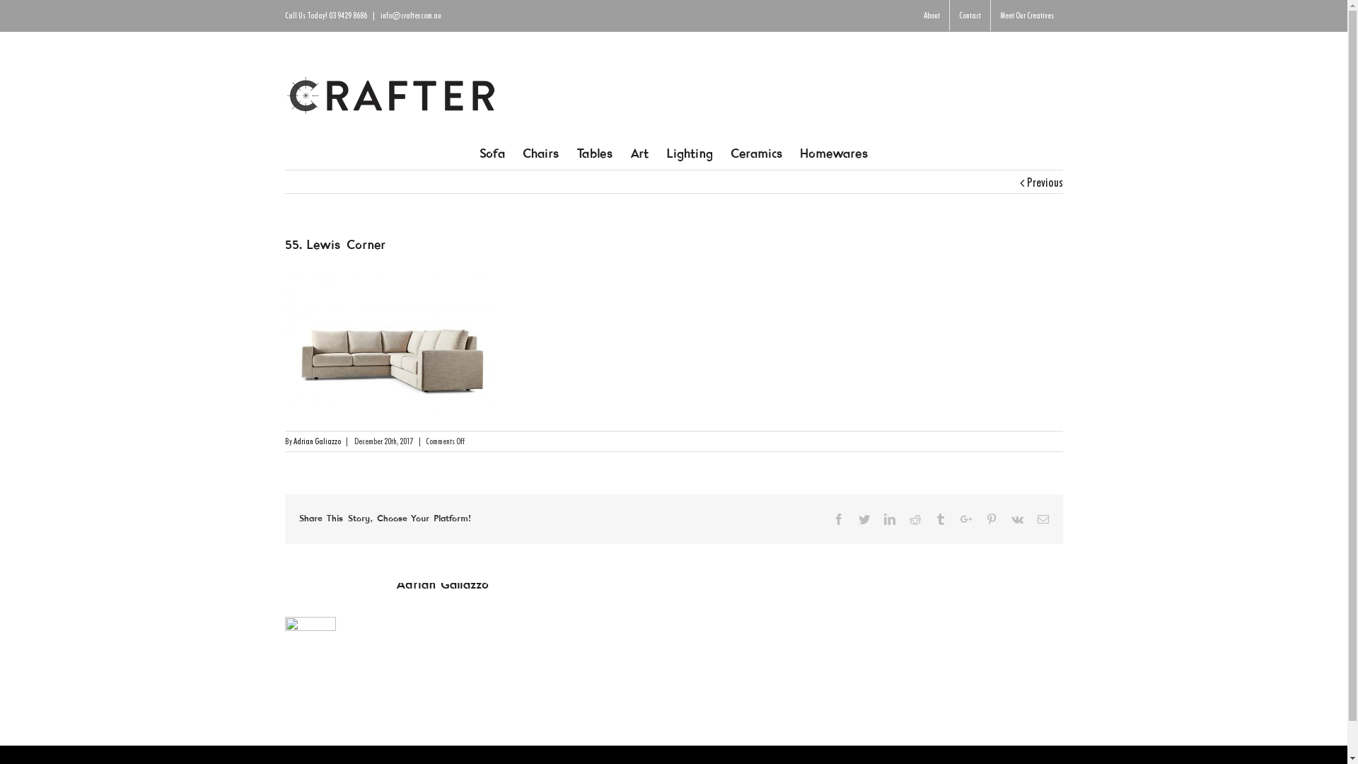 The width and height of the screenshot is (1358, 764). I want to click on Lighting, so click(690, 154).